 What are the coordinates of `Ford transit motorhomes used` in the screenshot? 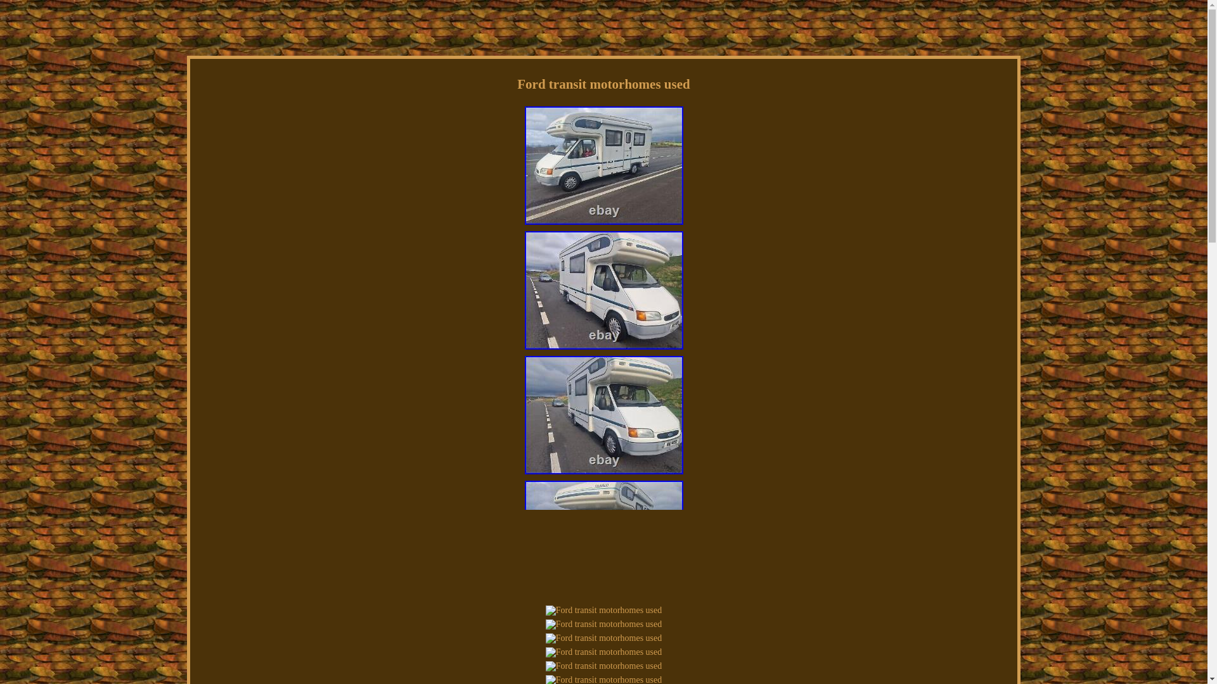 It's located at (603, 638).